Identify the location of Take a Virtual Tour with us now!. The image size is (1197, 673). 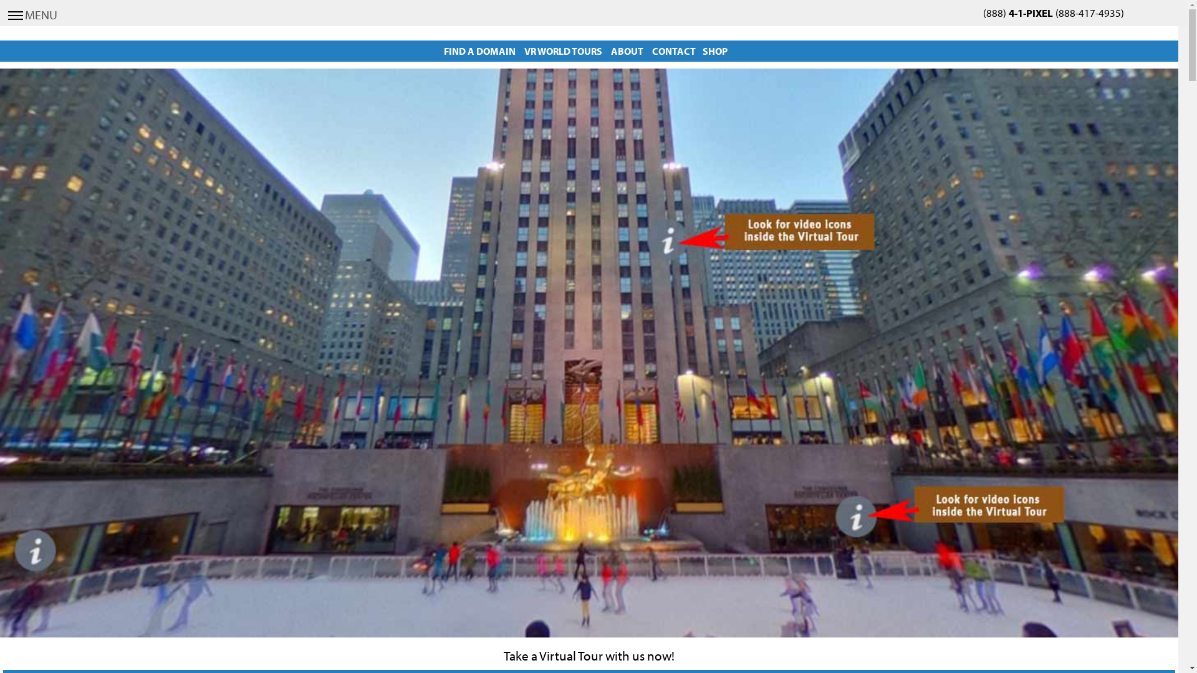
(589, 656).